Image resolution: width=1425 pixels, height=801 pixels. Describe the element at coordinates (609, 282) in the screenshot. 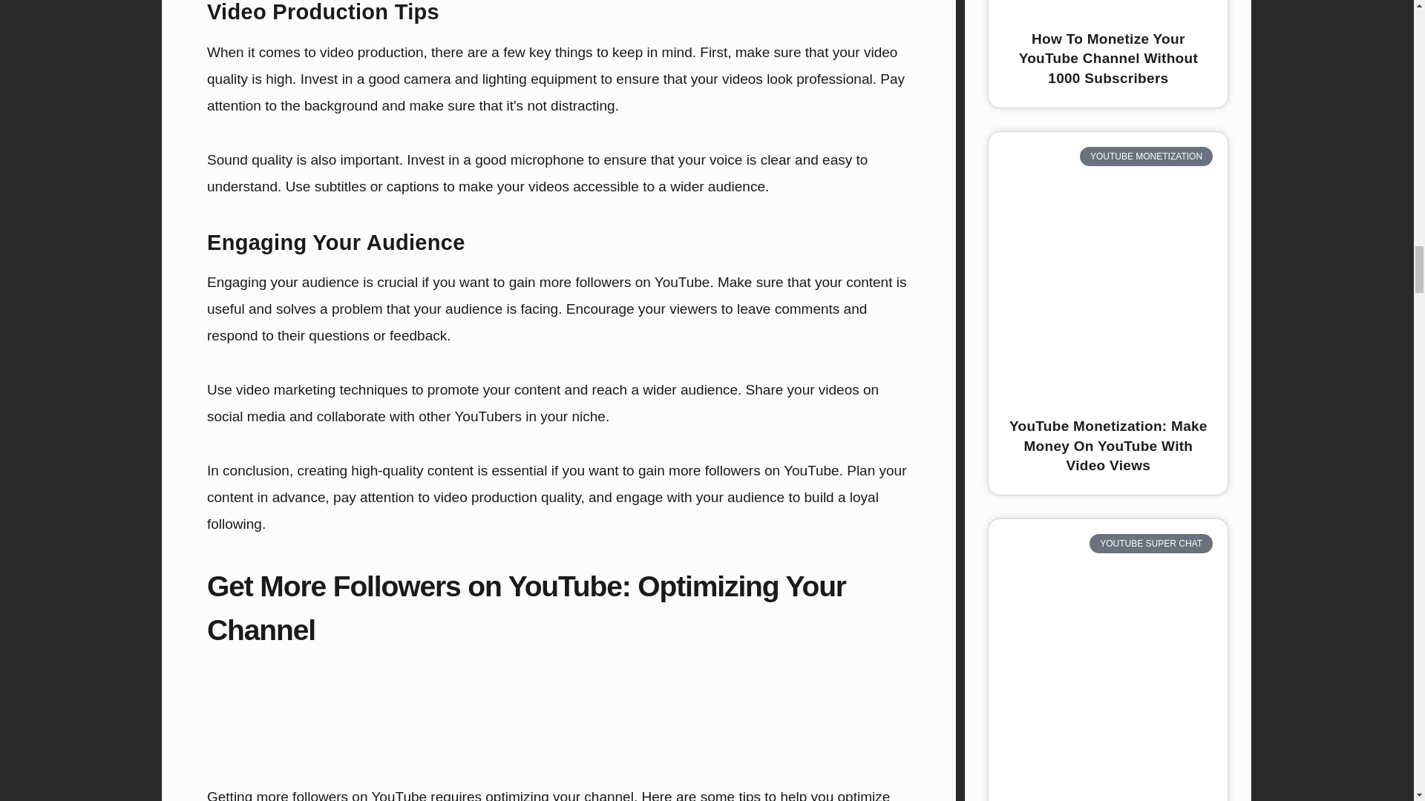

I see `gain more followers on YouTube` at that location.